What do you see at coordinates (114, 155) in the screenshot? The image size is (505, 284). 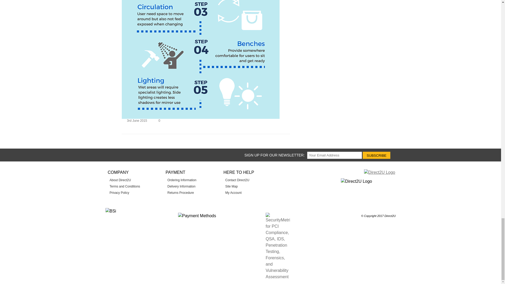 I see `Direct2U Facebook` at bounding box center [114, 155].